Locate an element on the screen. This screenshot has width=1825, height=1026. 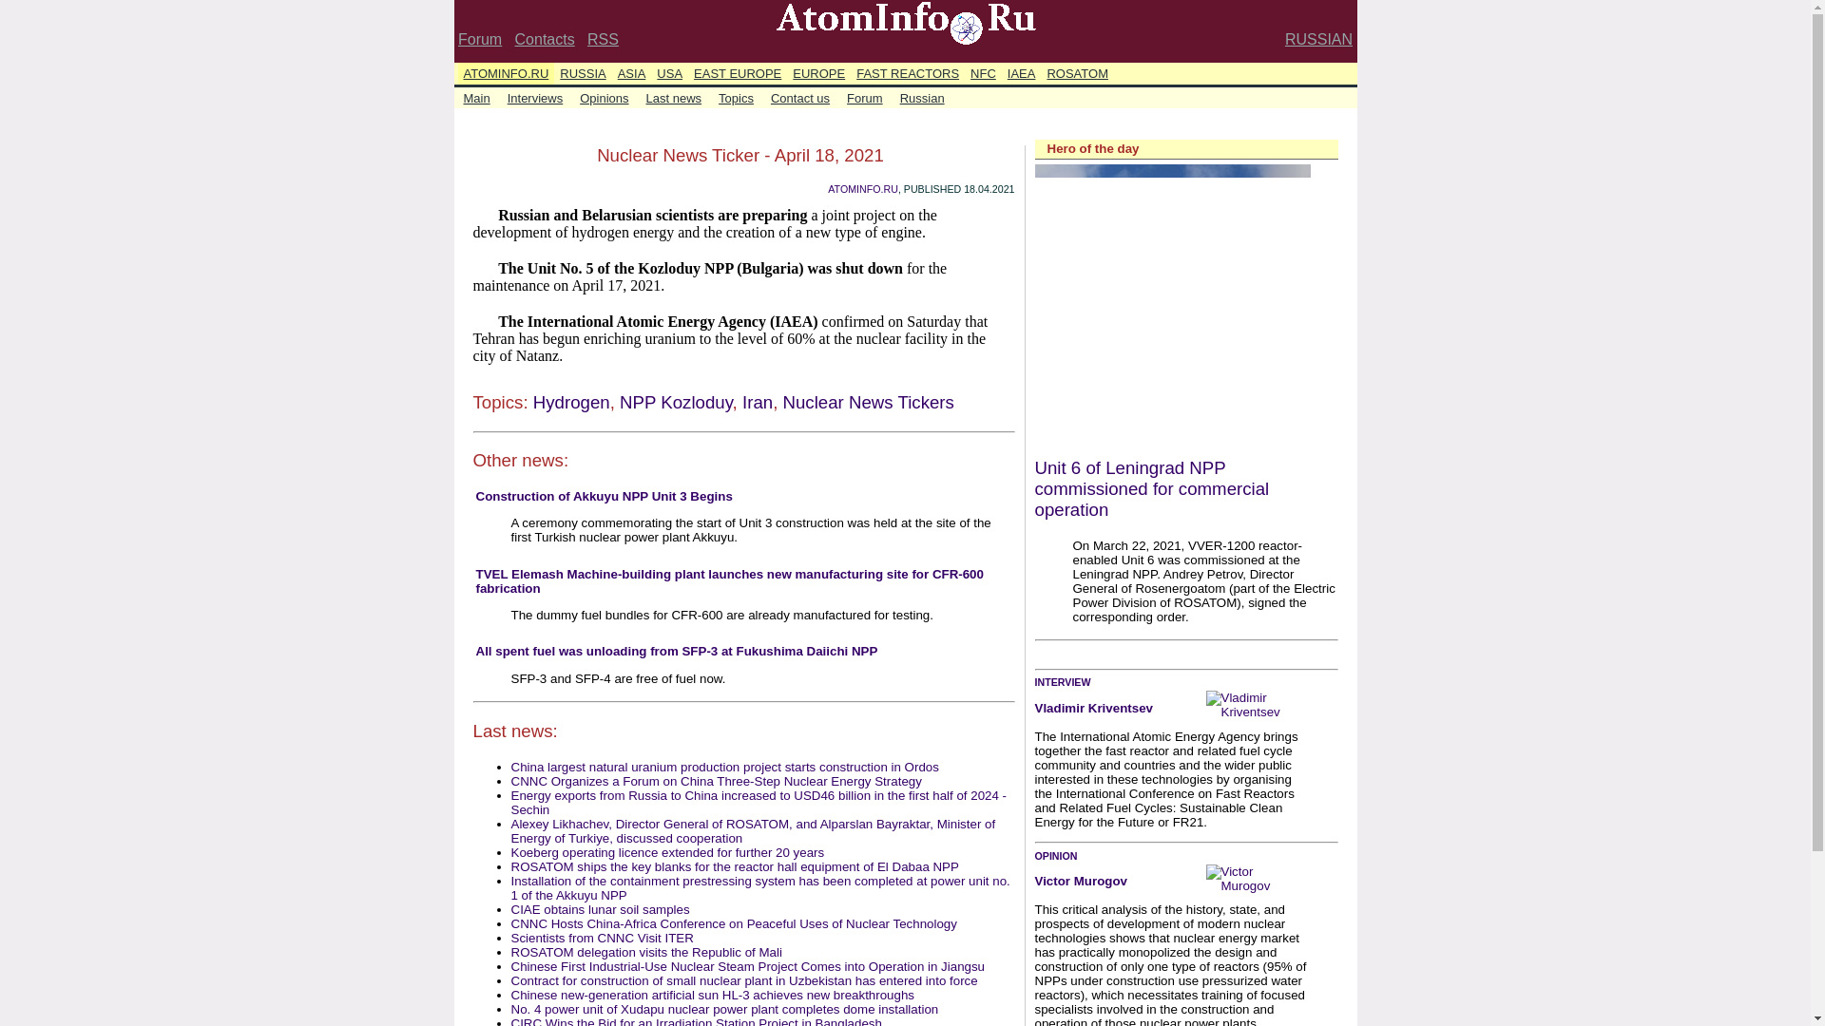
Iran is located at coordinates (757, 402).